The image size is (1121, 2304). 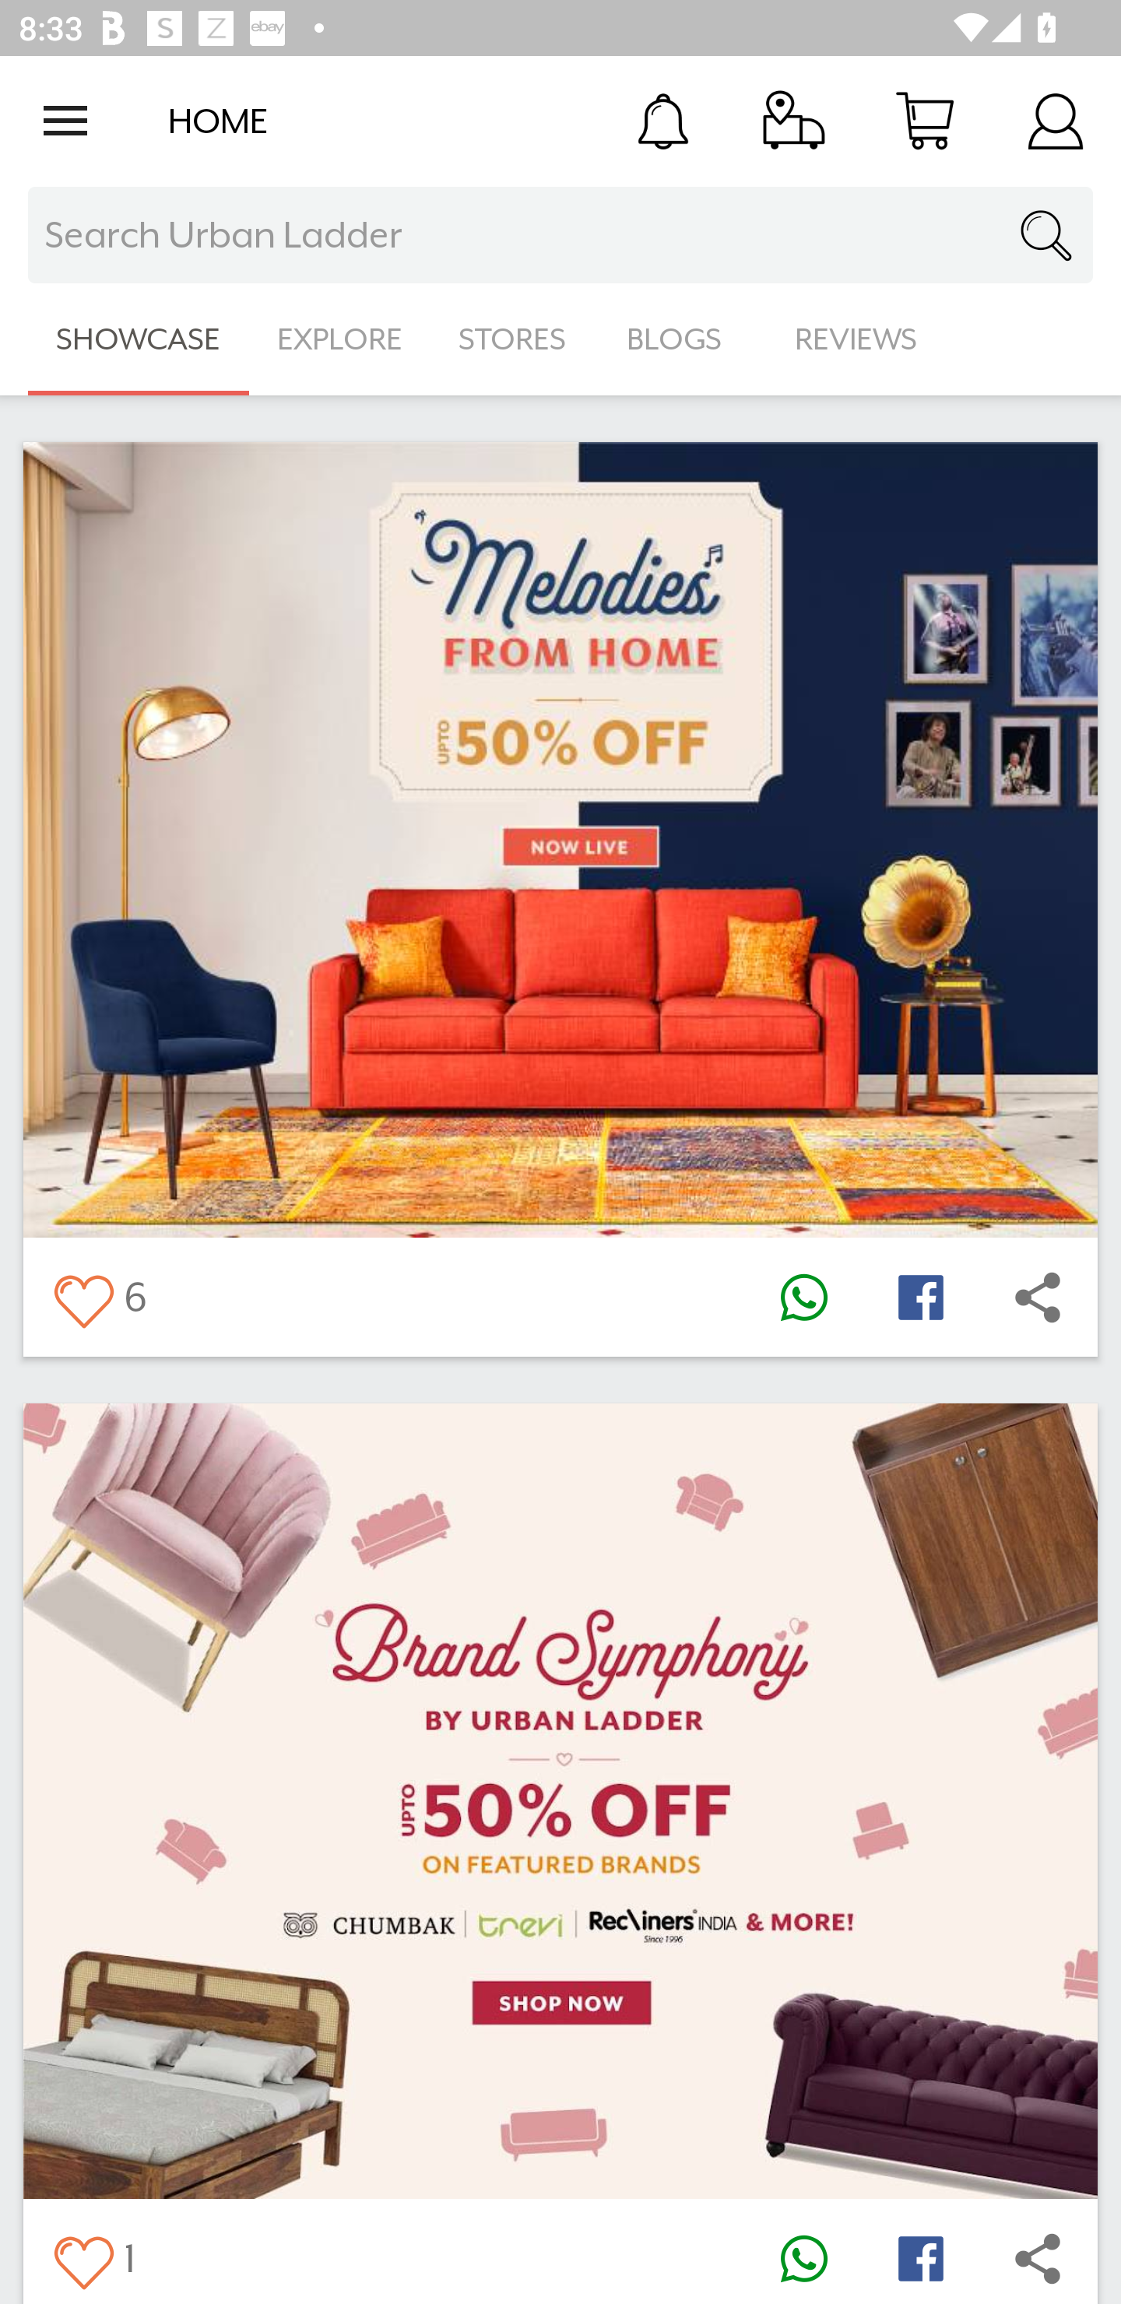 I want to click on , so click(x=803, y=1297).